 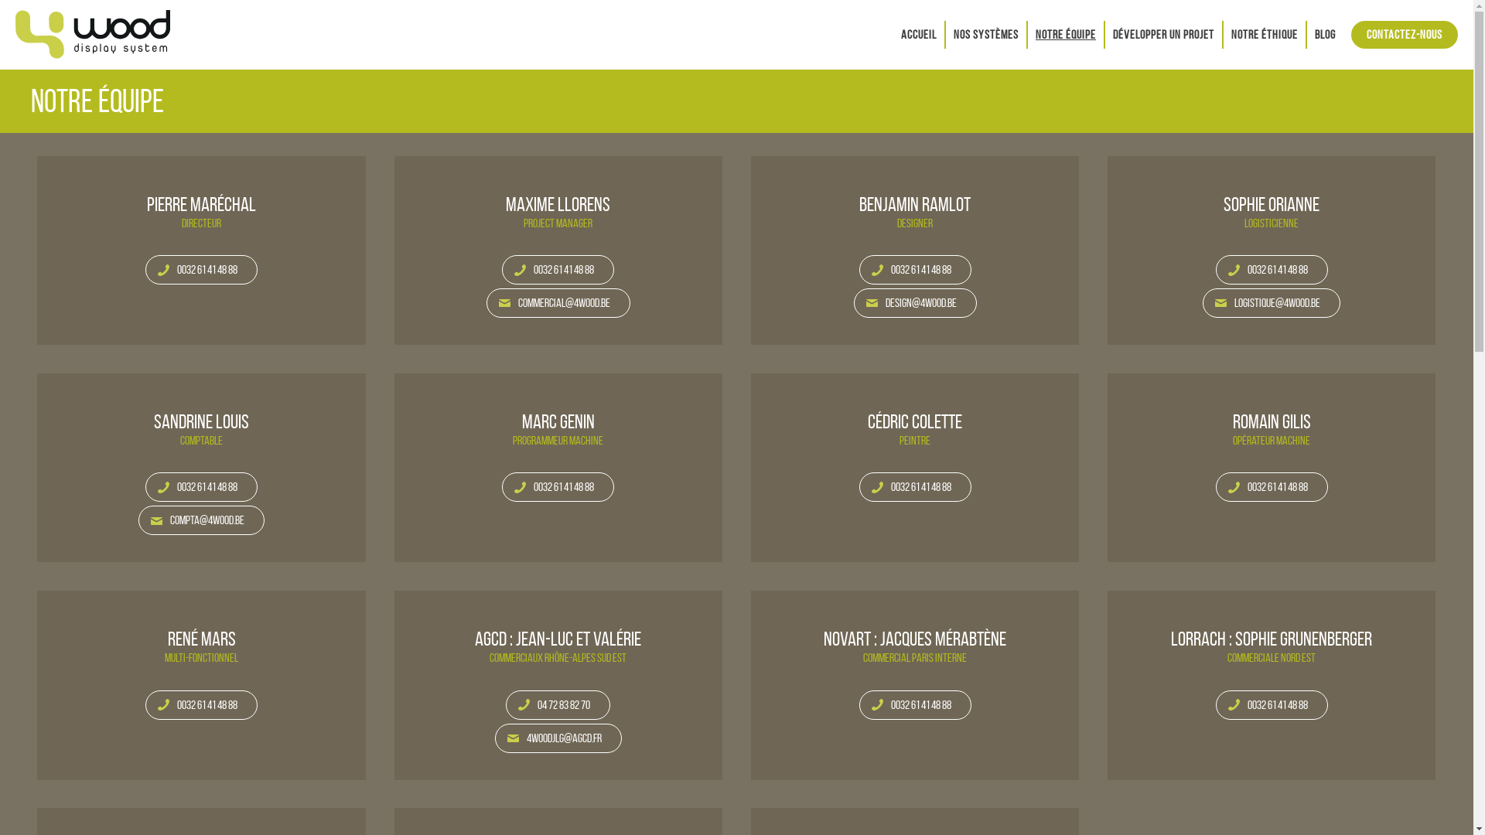 I want to click on 0032 61 41 48 88, so click(x=916, y=270).